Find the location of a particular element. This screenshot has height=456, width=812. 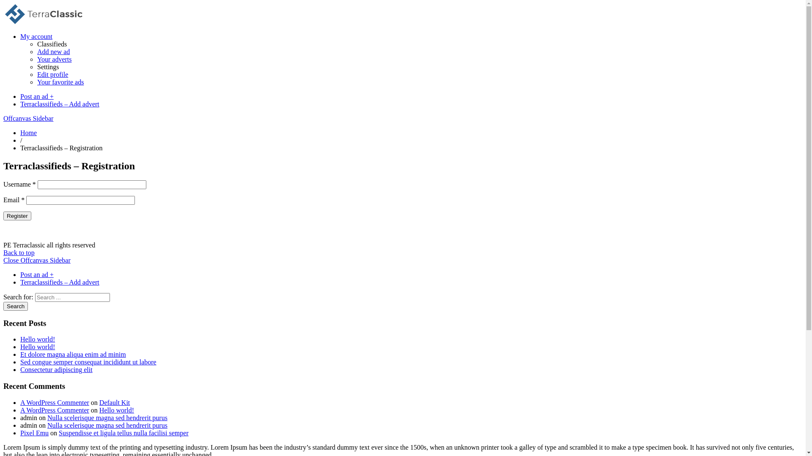

Register is located at coordinates (17, 216).